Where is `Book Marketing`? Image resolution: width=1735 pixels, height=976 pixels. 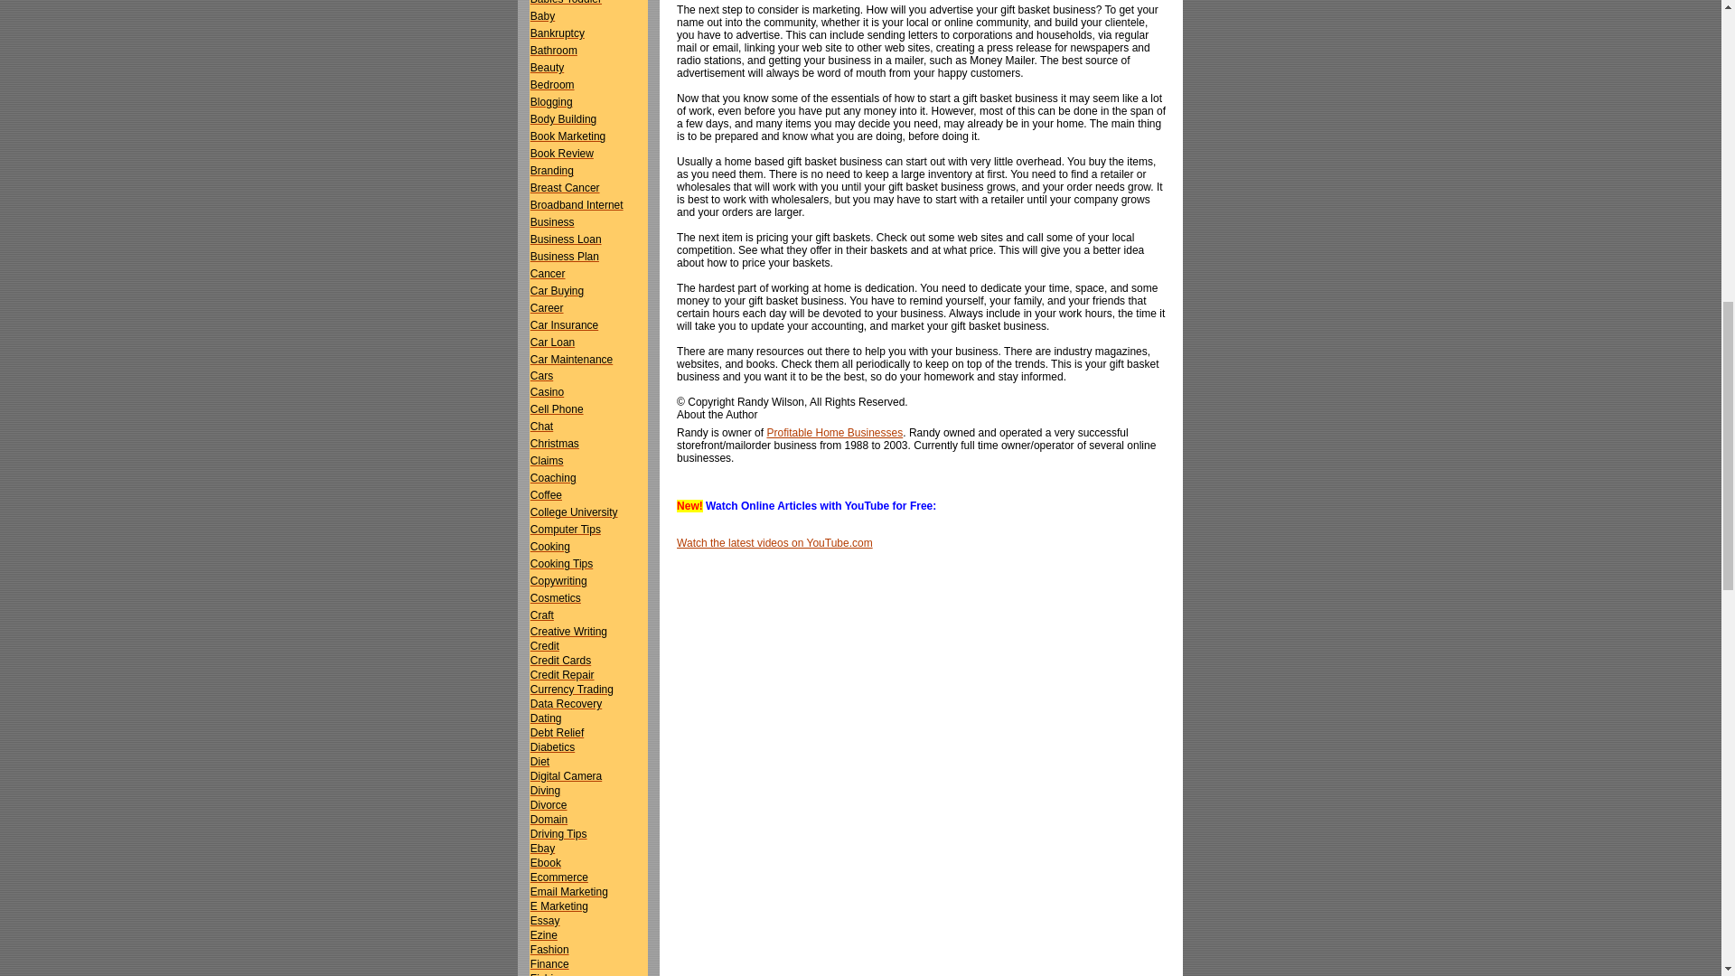
Book Marketing is located at coordinates (567, 136).